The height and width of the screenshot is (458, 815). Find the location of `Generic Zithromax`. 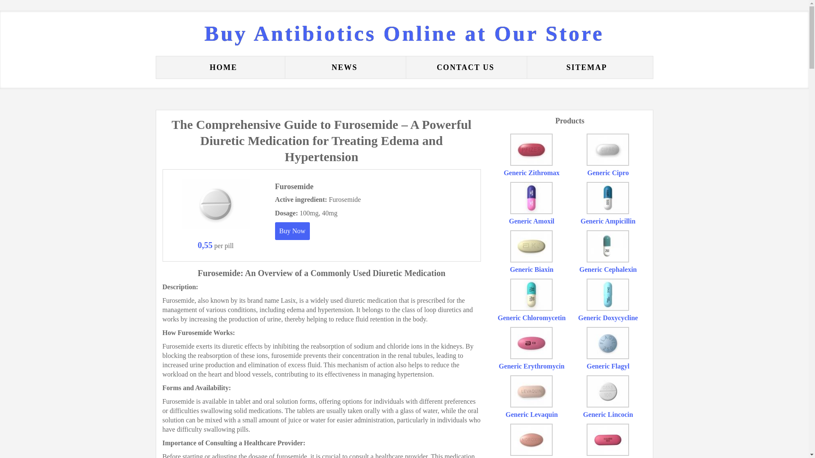

Generic Zithromax is located at coordinates (531, 172).